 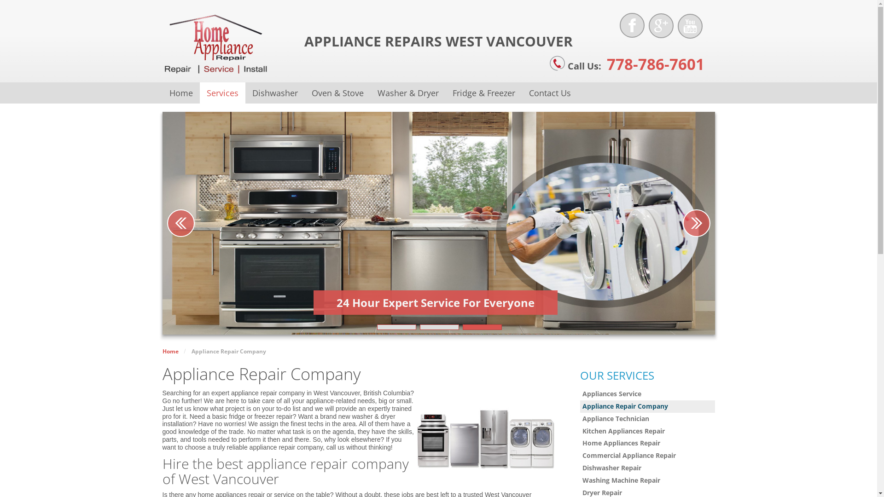 What do you see at coordinates (408, 93) in the screenshot?
I see `Washer & Dryer` at bounding box center [408, 93].